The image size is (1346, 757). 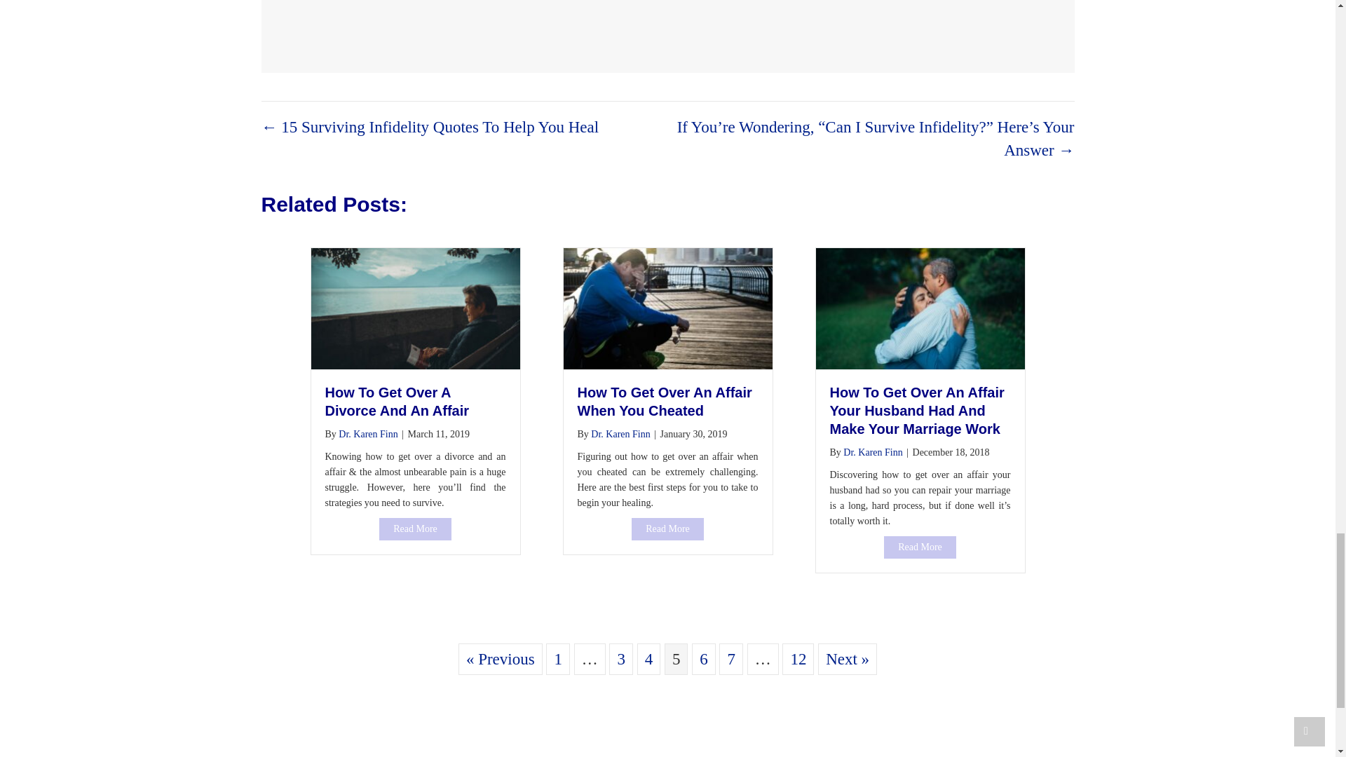 I want to click on How To Get Over An Affair When You Cheated, so click(x=667, y=528).